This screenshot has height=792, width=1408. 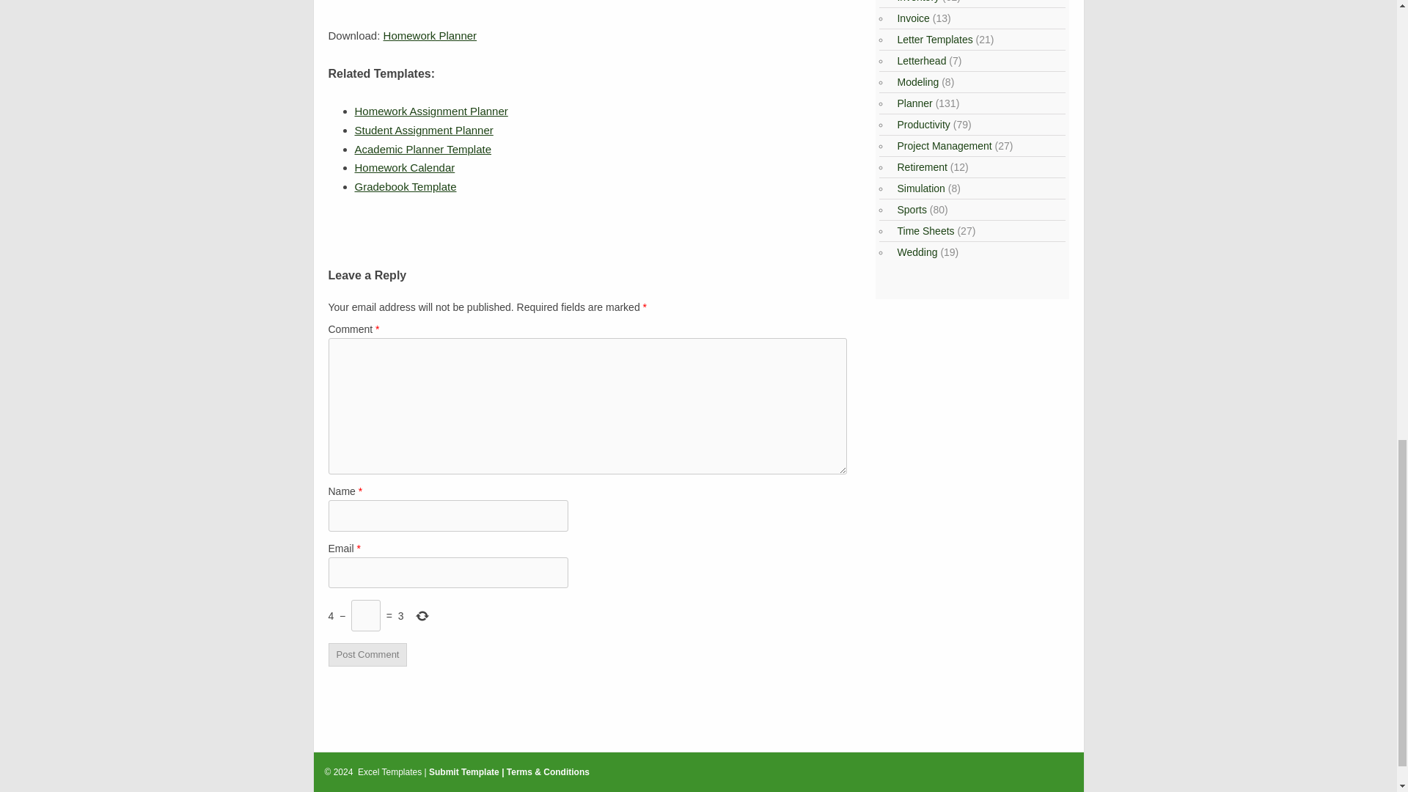 What do you see at coordinates (405, 186) in the screenshot?
I see `February 28, 2013` at bounding box center [405, 186].